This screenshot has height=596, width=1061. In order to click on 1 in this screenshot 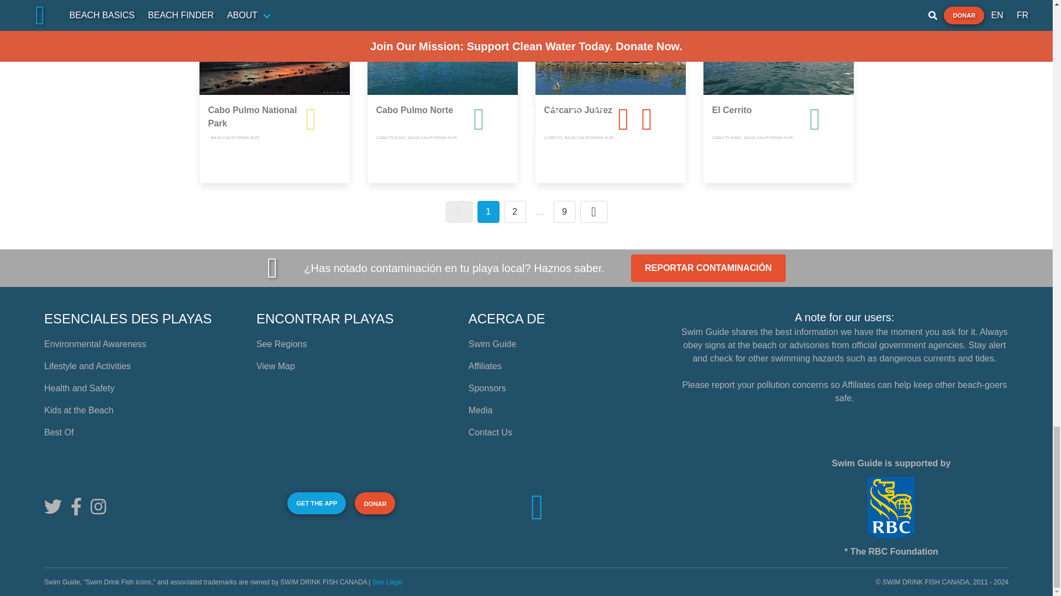, I will do `click(489, 211)`.